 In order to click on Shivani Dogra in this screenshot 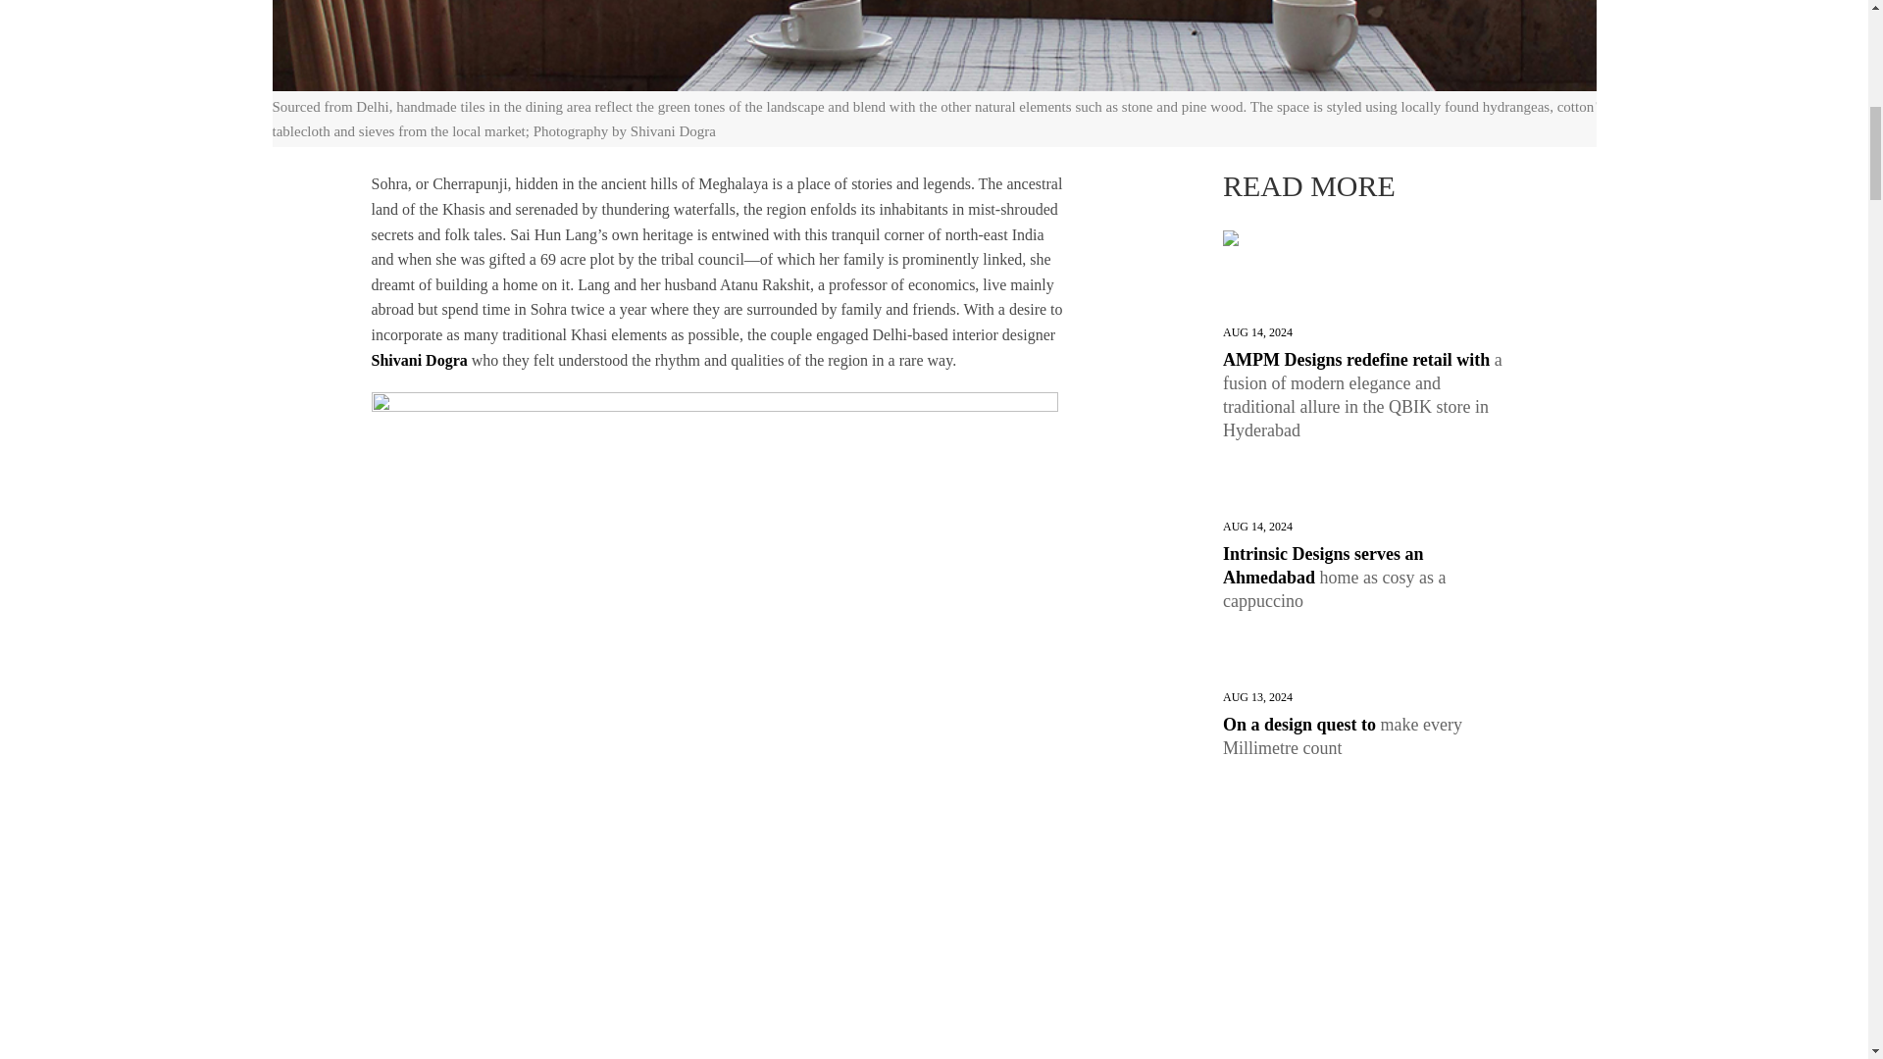, I will do `click(419, 359)`.